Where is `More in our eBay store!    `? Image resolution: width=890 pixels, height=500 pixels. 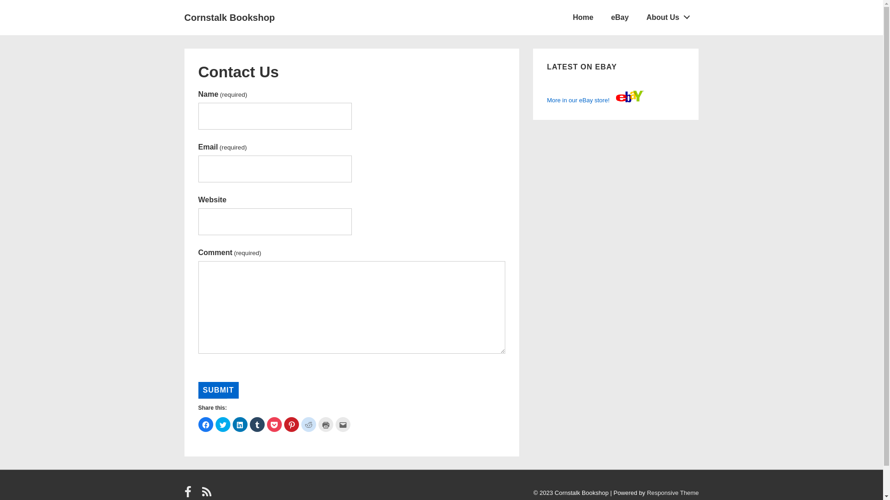
More in our eBay store!     is located at coordinates (596, 100).